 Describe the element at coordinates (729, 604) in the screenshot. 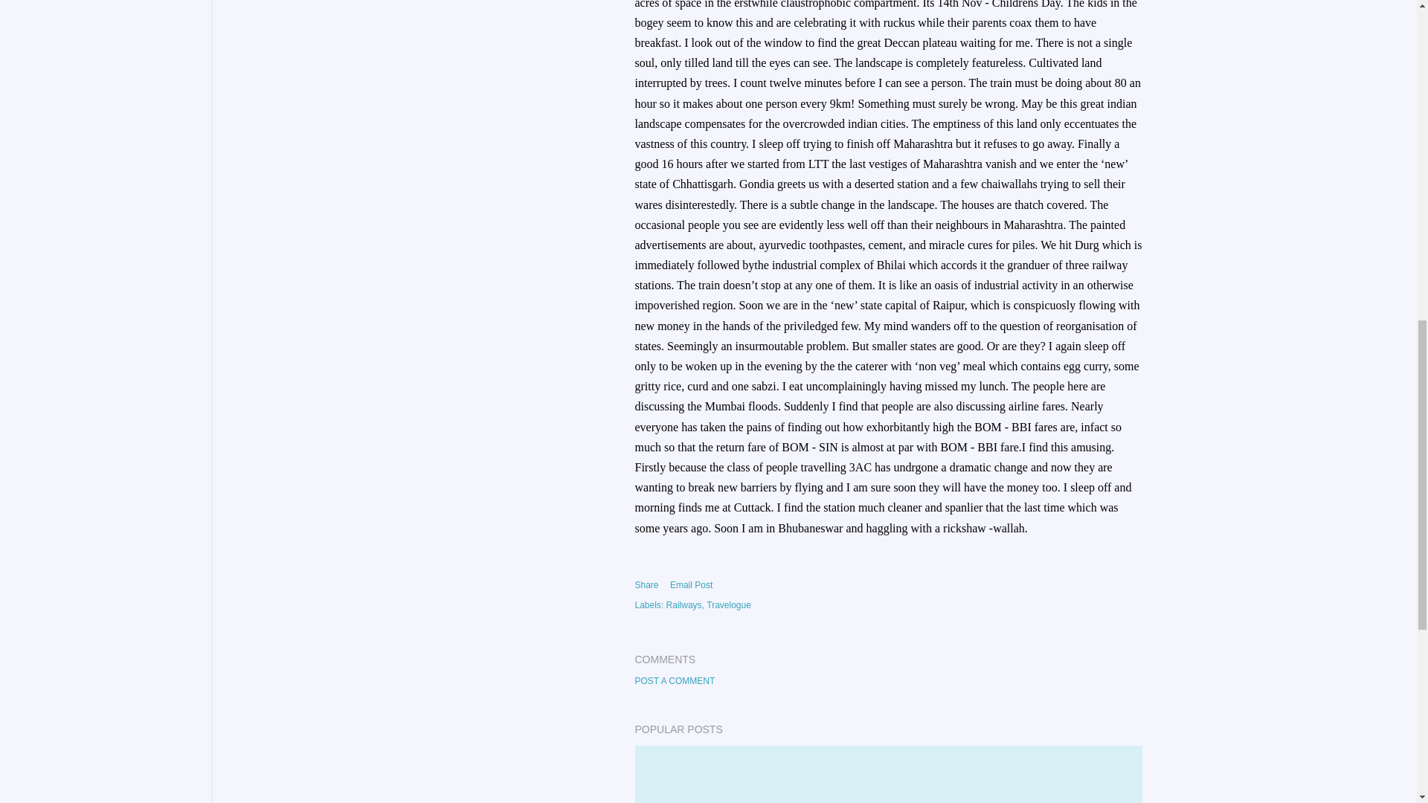

I see `Travelogue` at that location.